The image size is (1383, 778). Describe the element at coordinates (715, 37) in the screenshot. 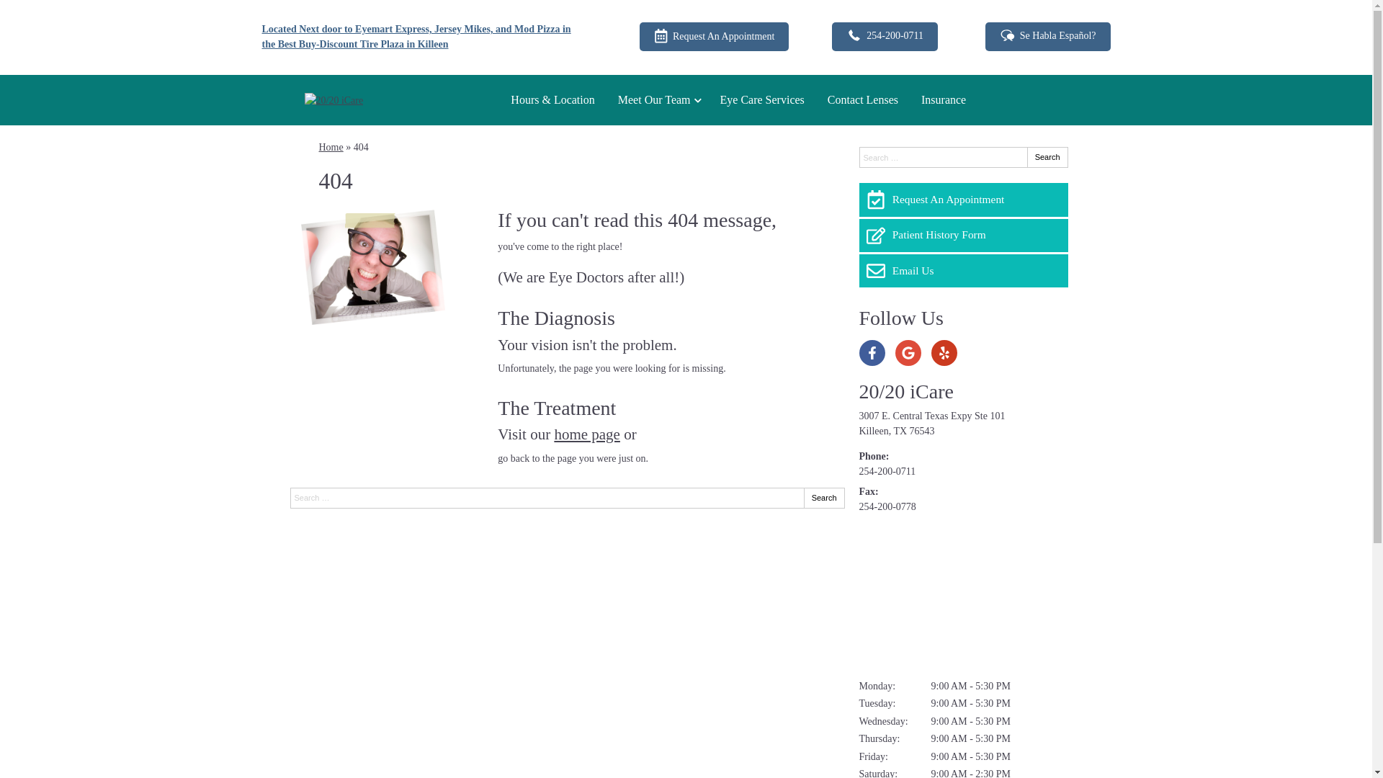

I see `Request An Appointment` at that location.